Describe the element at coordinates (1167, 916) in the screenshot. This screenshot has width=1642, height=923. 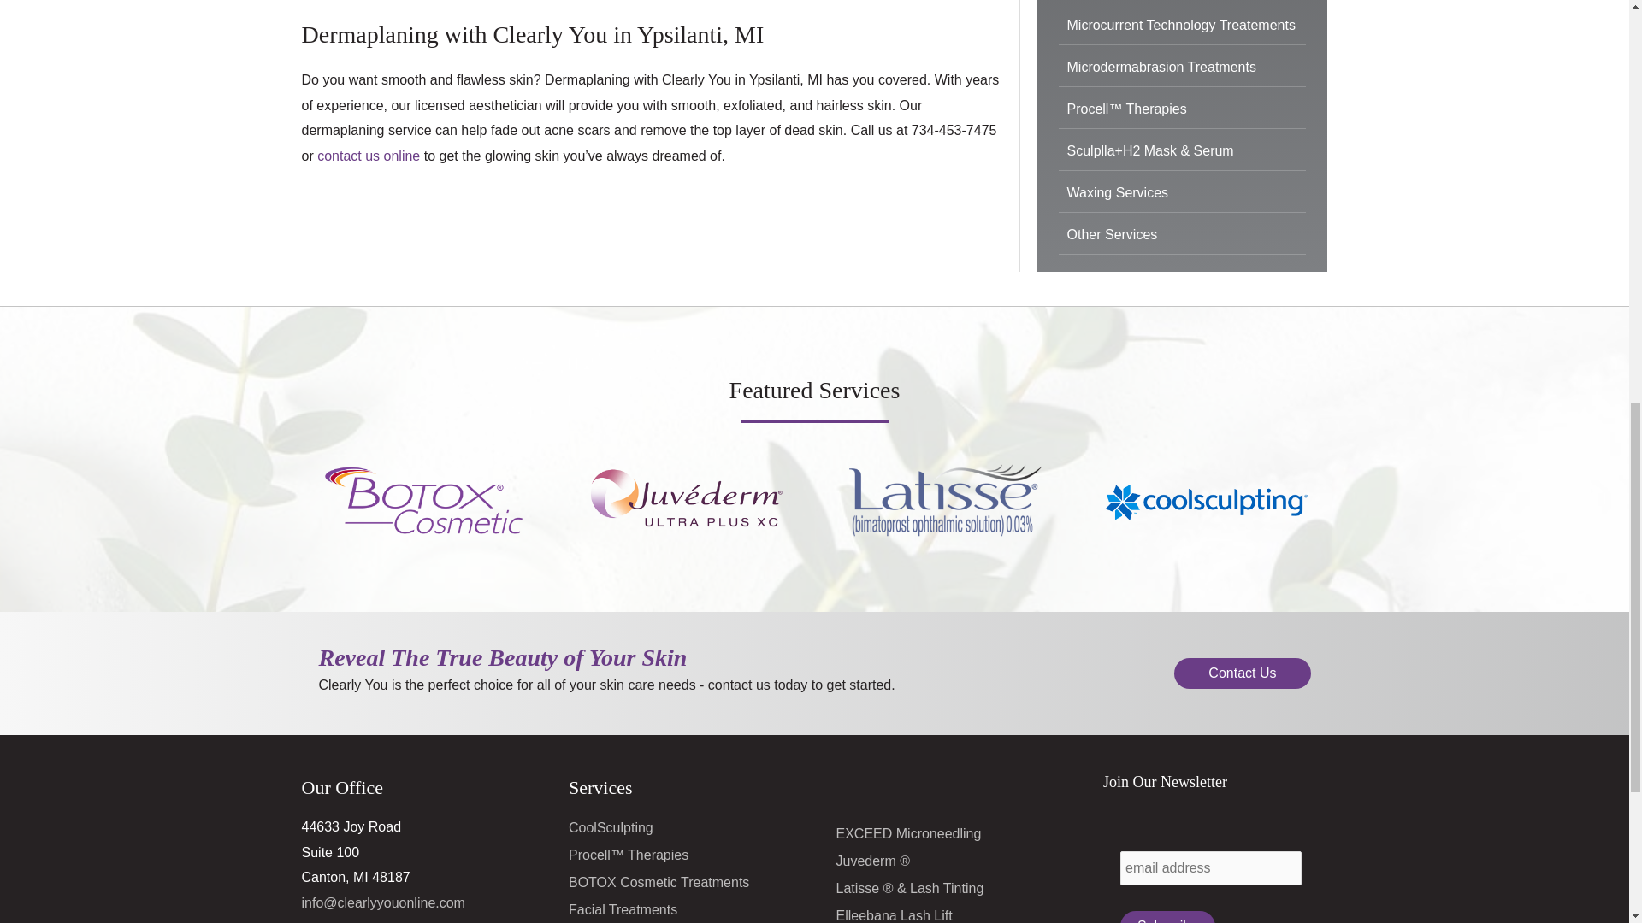
I see `Subscribe` at that location.